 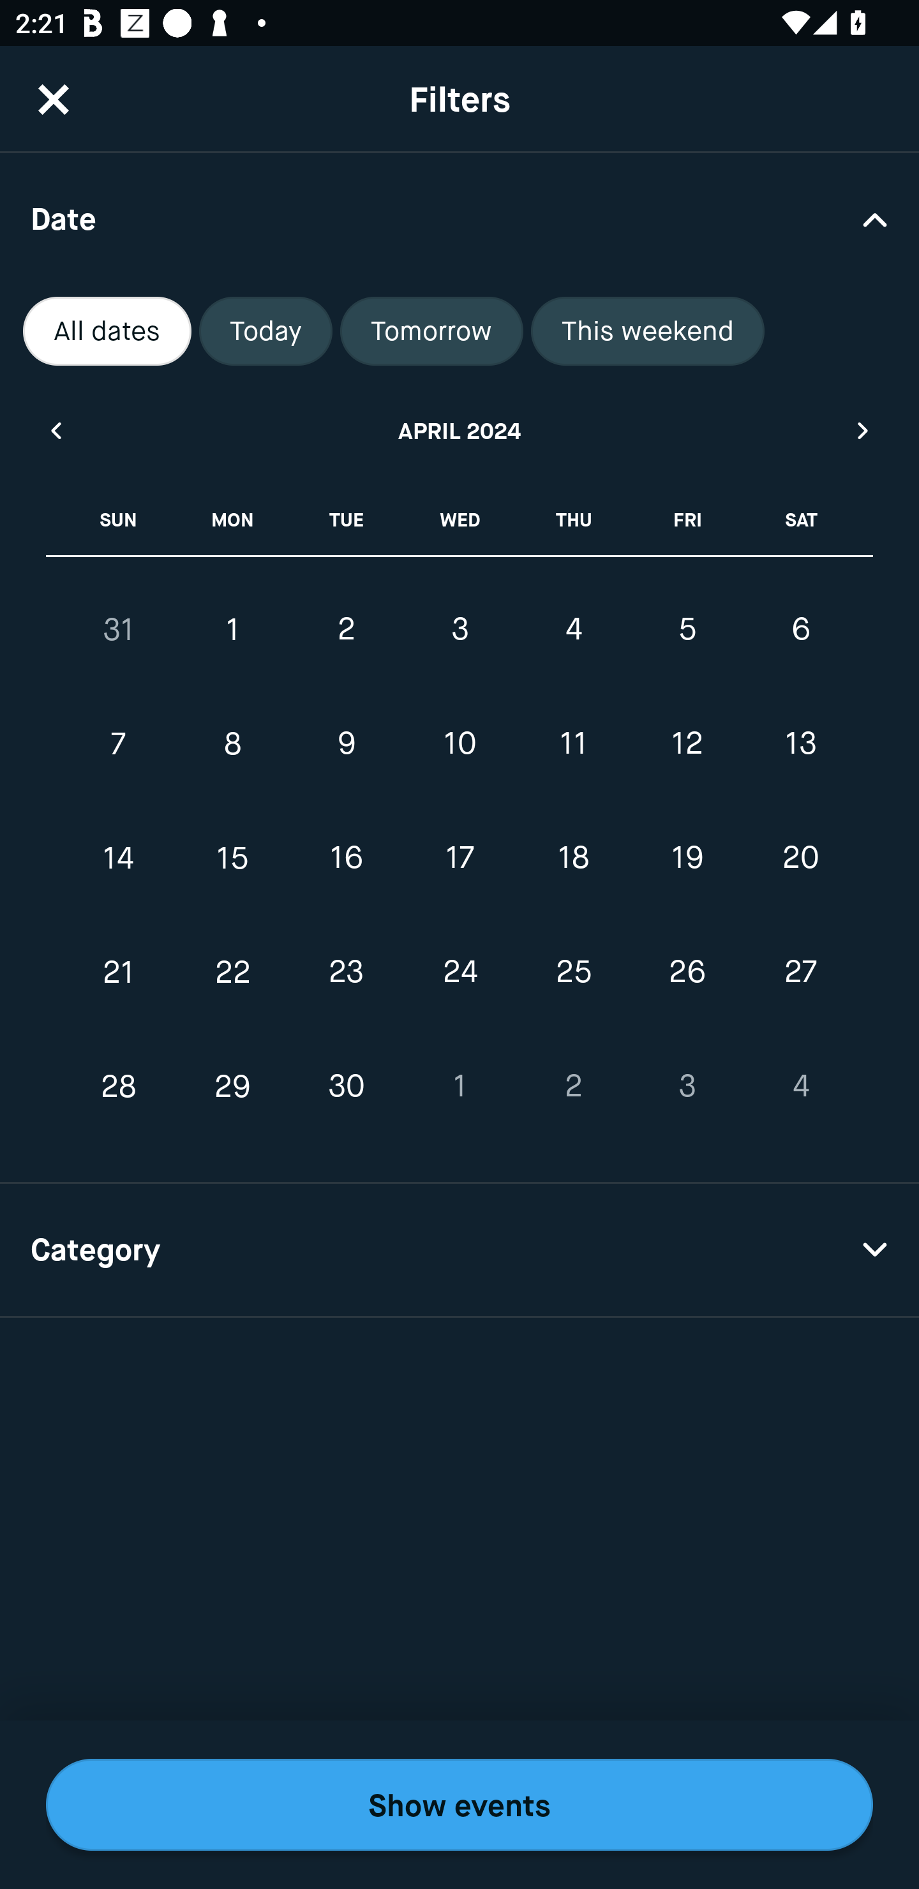 I want to click on 20, so click(x=800, y=858).